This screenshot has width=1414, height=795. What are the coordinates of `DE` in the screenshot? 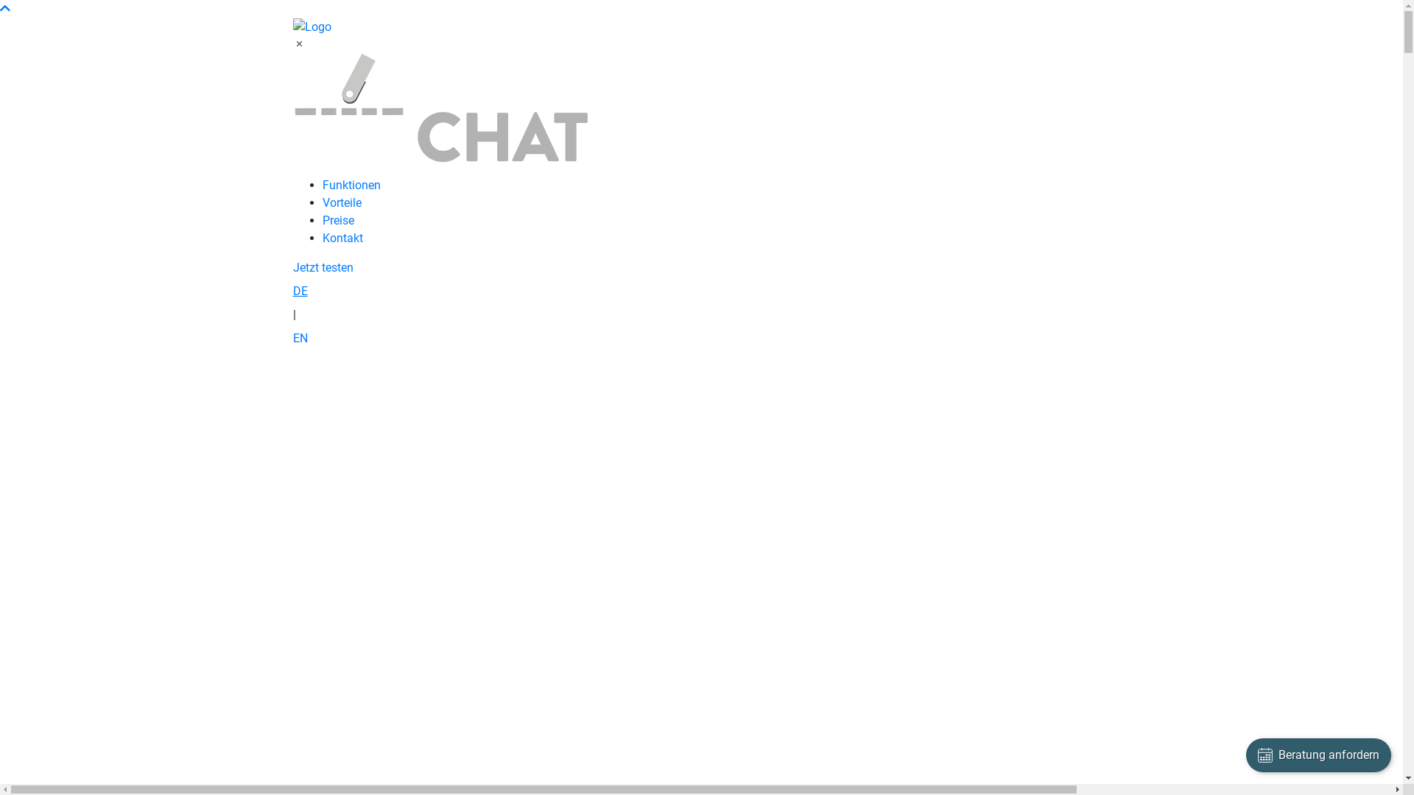 It's located at (702, 291).